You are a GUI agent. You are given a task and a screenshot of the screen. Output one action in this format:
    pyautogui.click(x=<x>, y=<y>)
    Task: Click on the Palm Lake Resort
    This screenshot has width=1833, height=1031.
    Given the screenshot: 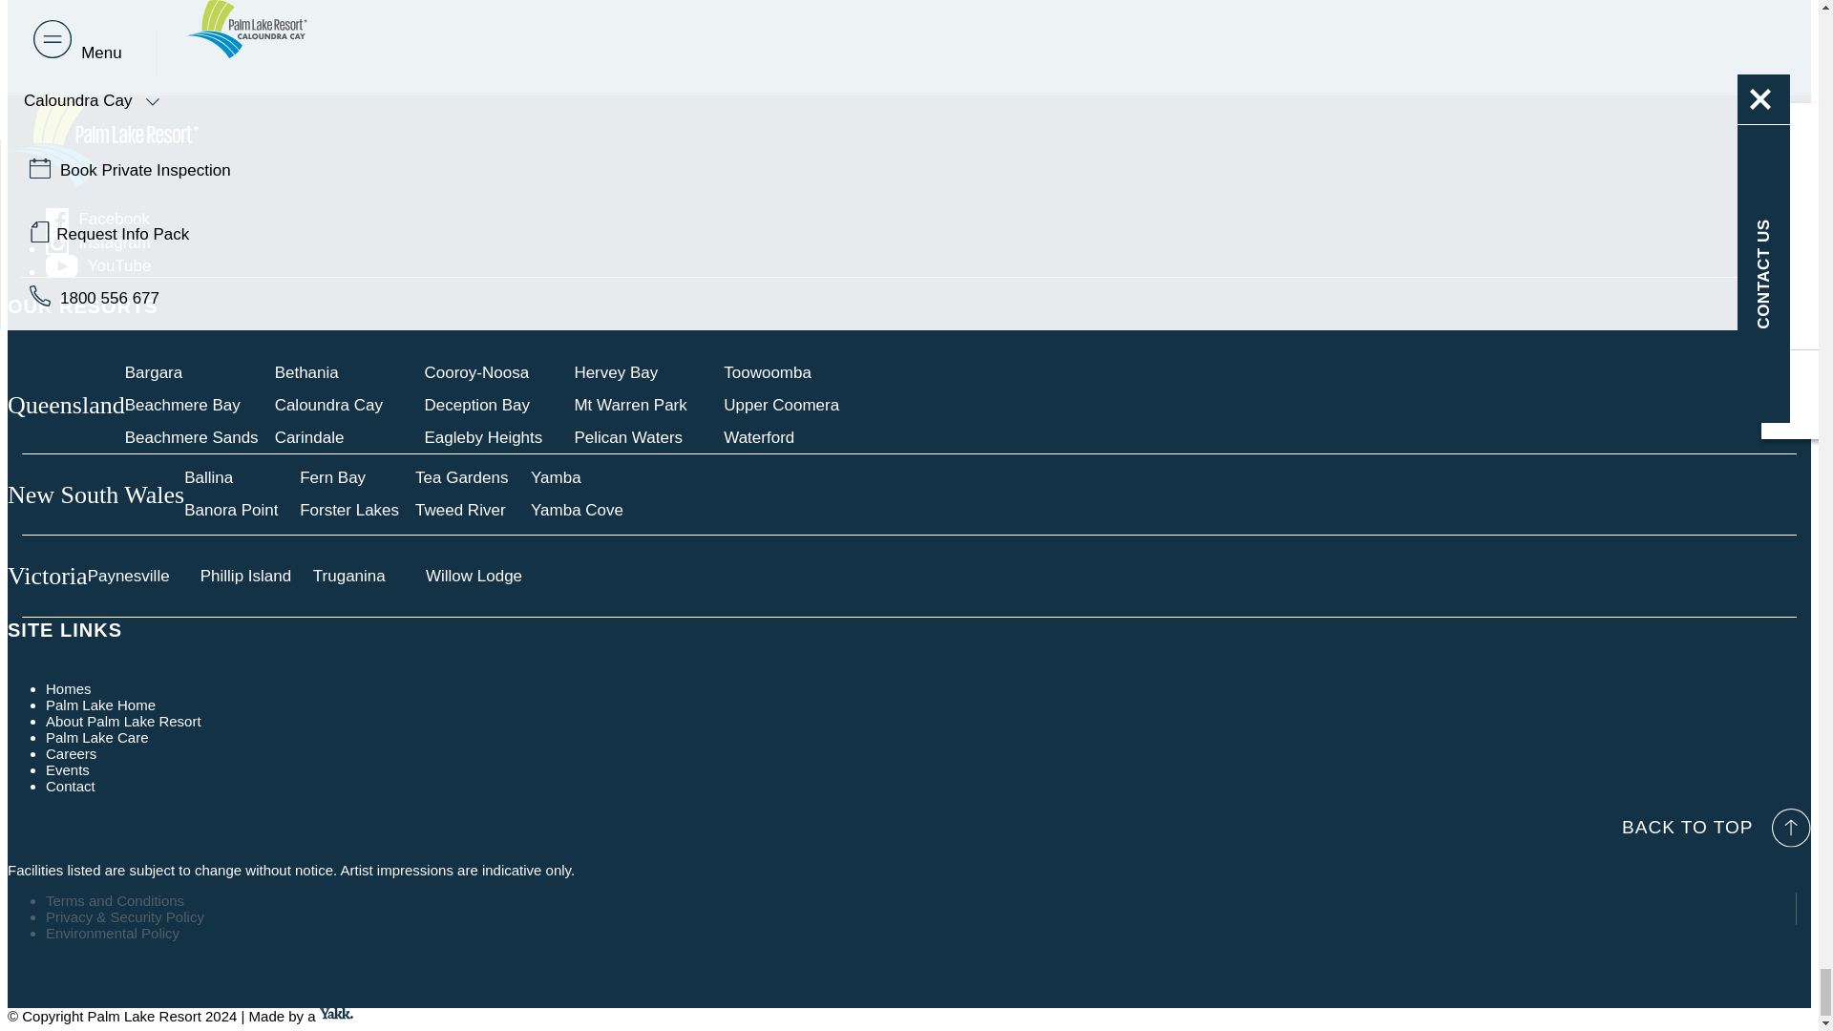 What is the action you would take?
    pyautogui.click(x=102, y=181)
    